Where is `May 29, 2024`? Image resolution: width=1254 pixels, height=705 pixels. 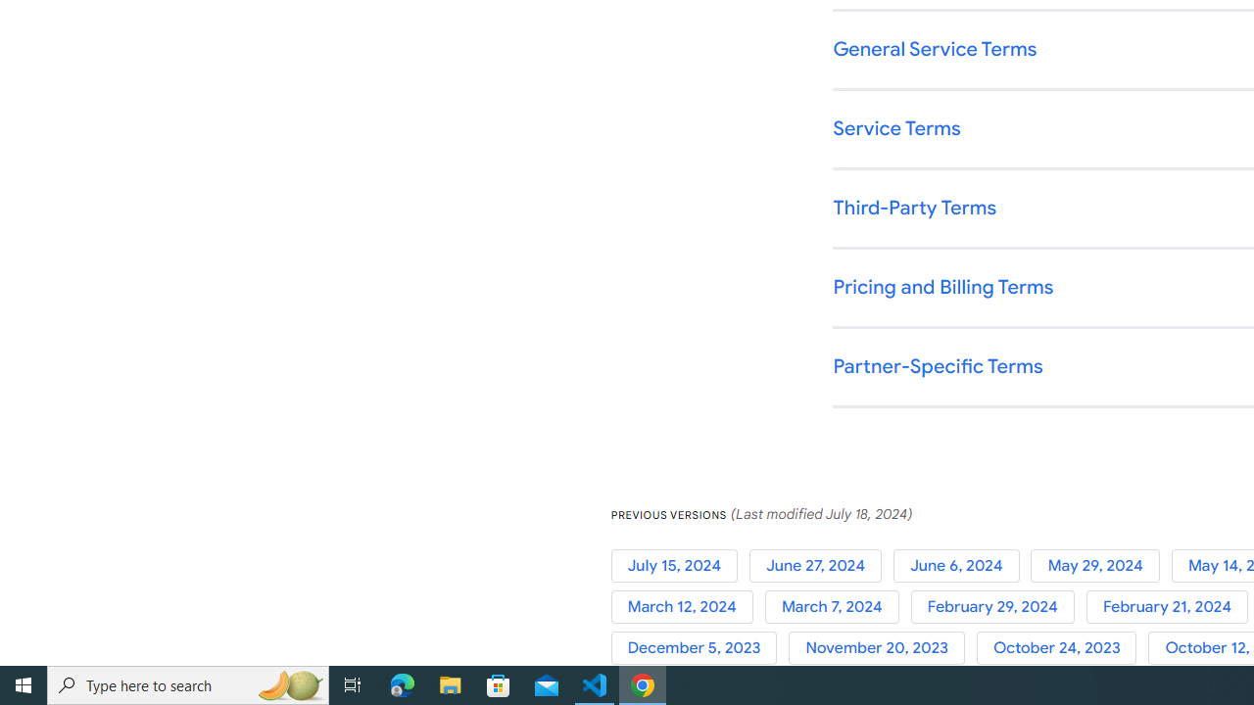 May 29, 2024 is located at coordinates (1101, 565).